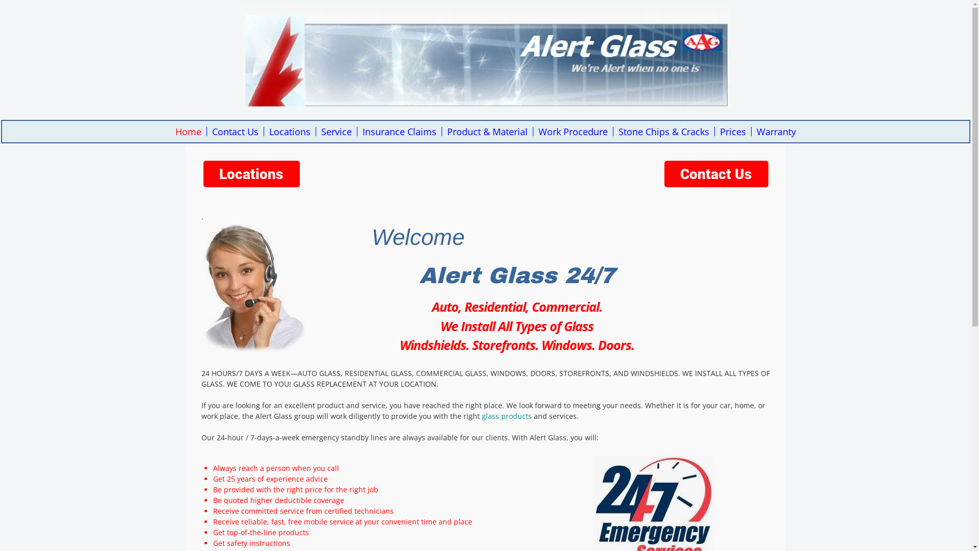  Describe the element at coordinates (337, 132) in the screenshot. I see `Service` at that location.